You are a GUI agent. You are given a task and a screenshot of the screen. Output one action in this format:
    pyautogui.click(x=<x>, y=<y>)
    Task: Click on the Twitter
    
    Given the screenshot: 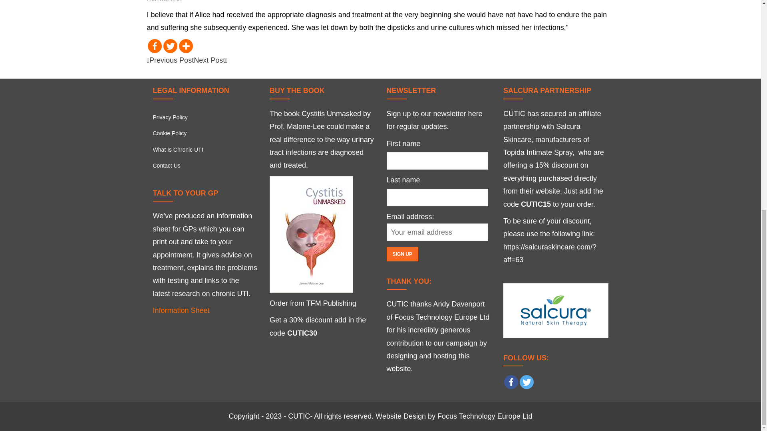 What is the action you would take?
    pyautogui.click(x=527, y=382)
    